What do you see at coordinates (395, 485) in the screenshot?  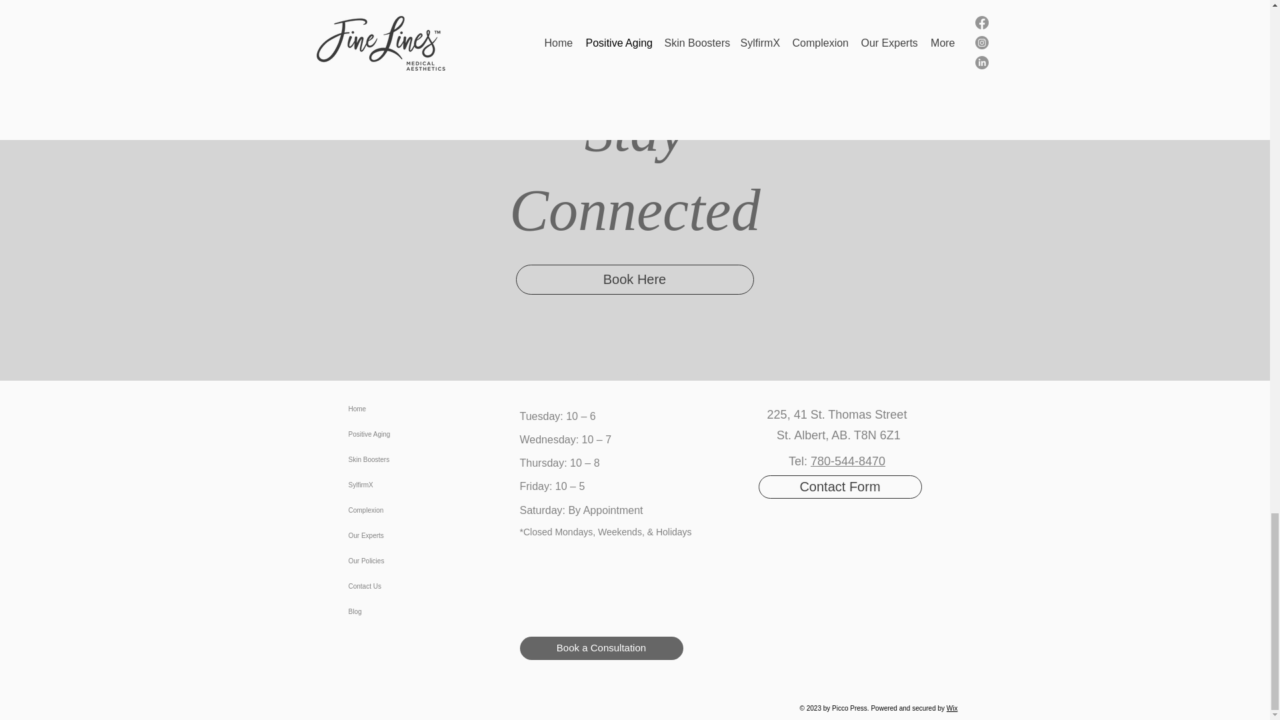 I see `SylfirmX` at bounding box center [395, 485].